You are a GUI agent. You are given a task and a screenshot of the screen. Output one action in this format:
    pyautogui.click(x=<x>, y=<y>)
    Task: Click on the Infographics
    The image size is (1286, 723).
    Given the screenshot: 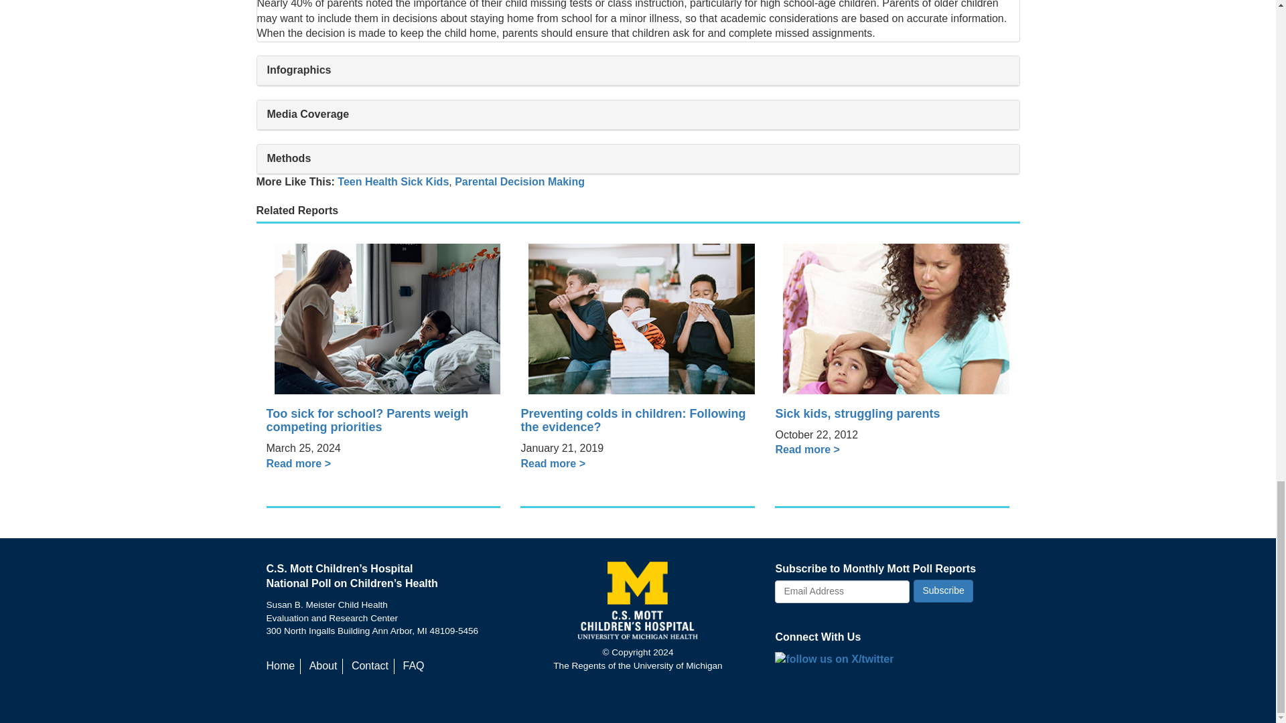 What is the action you would take?
    pyautogui.click(x=638, y=71)
    